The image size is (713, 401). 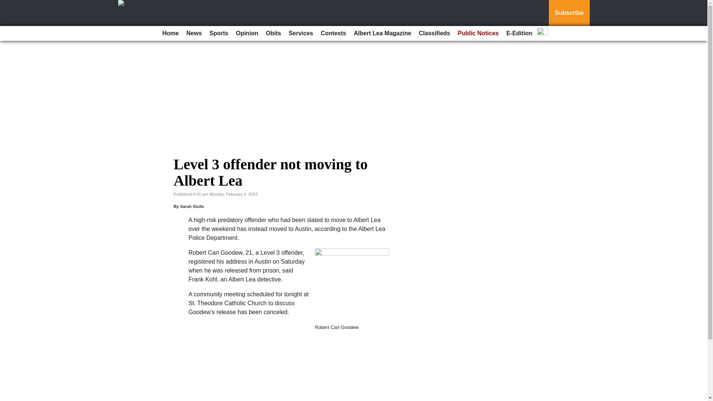 What do you see at coordinates (247, 33) in the screenshot?
I see `Opinion` at bounding box center [247, 33].